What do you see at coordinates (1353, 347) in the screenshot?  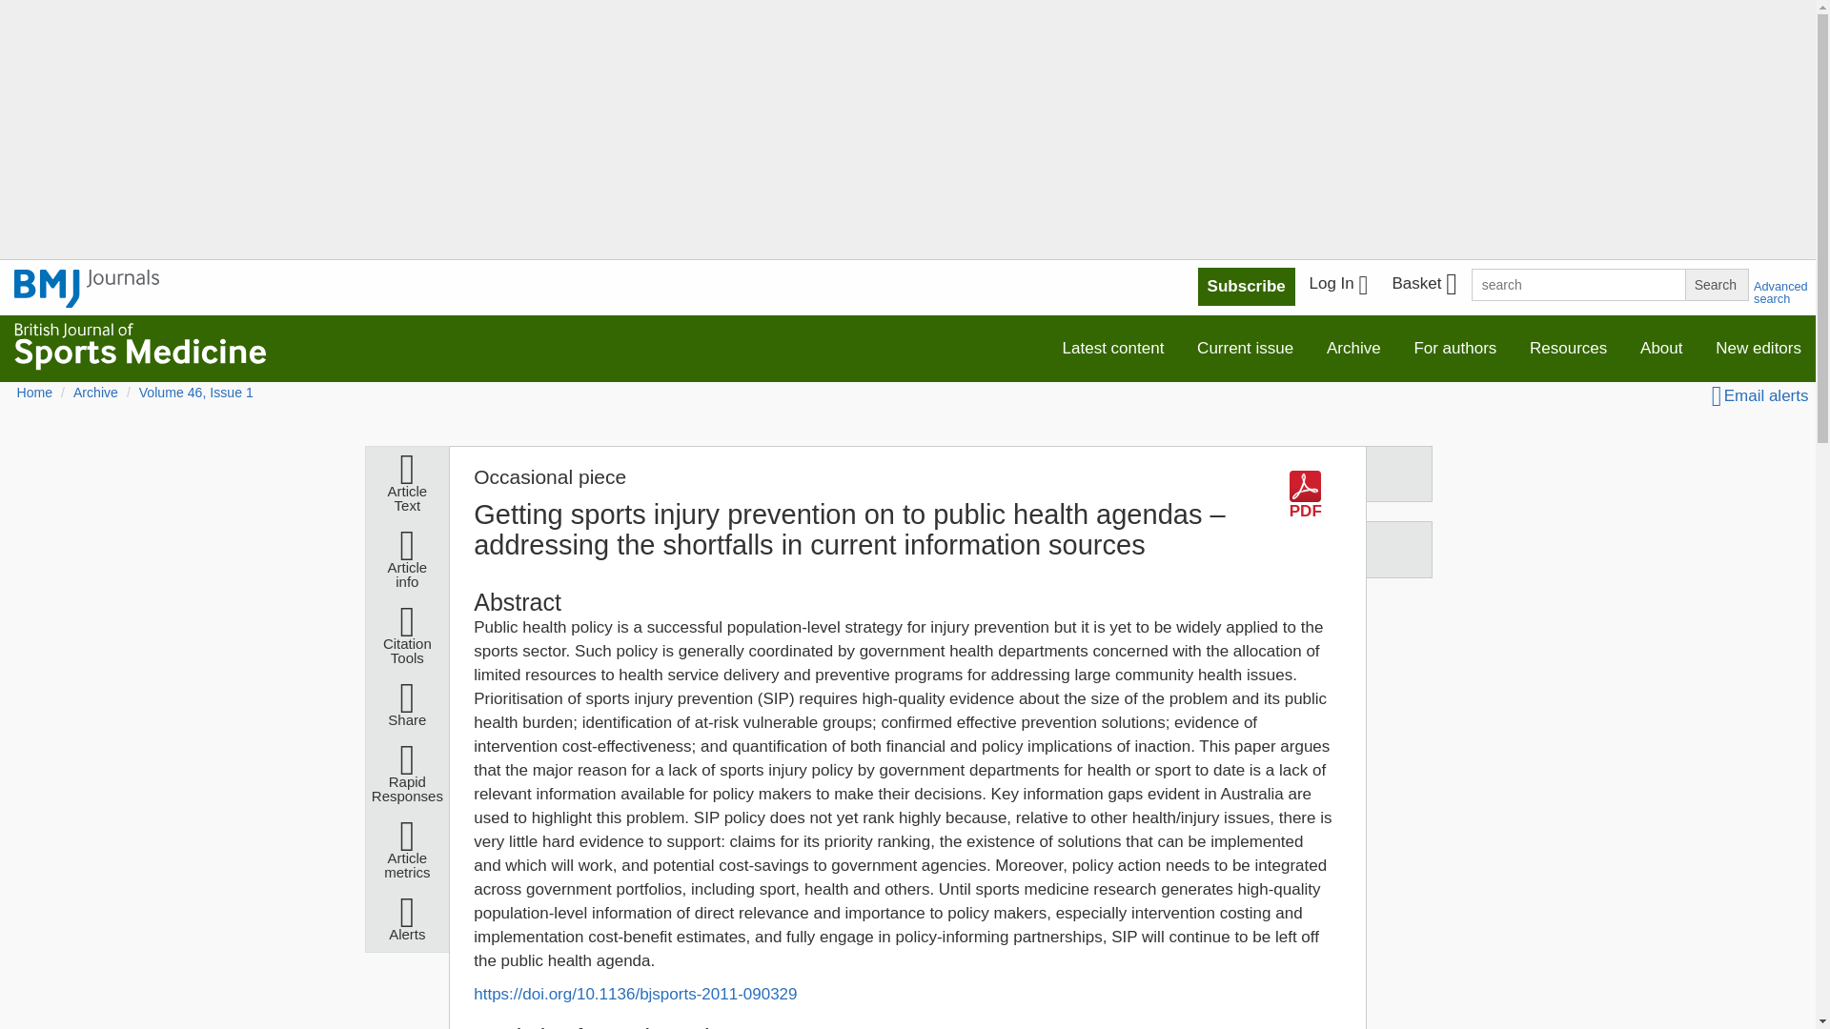 I see `Archive` at bounding box center [1353, 347].